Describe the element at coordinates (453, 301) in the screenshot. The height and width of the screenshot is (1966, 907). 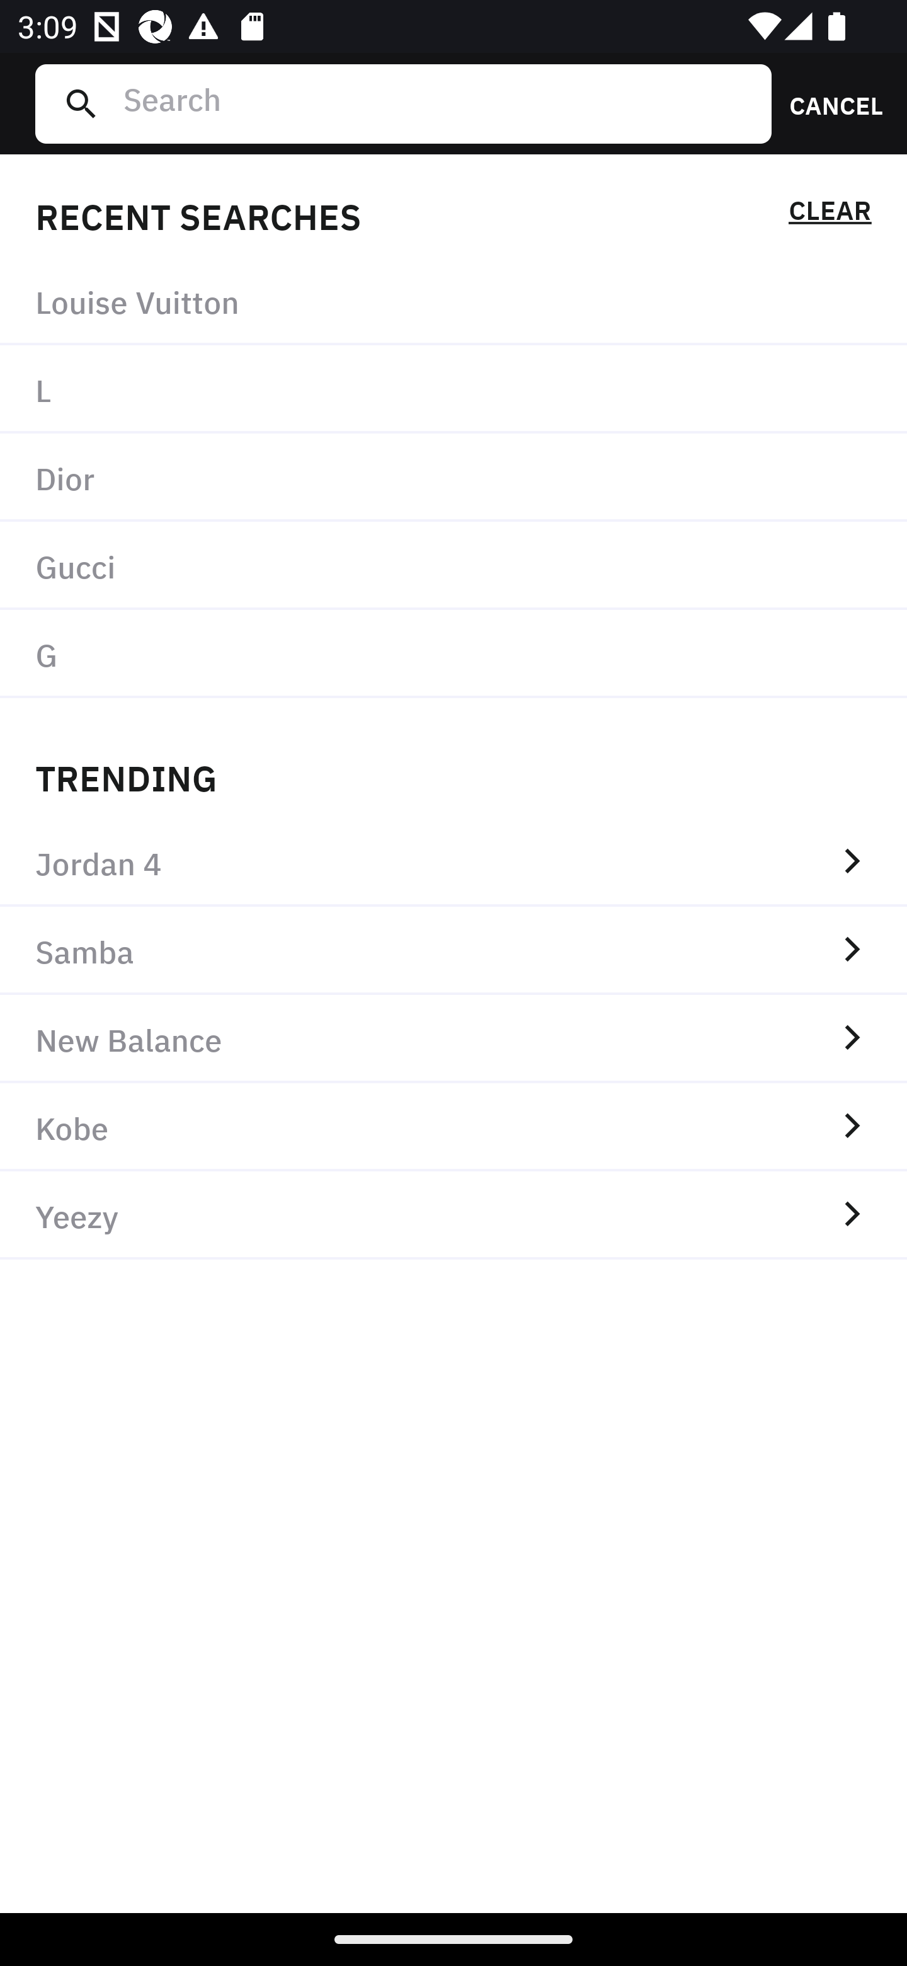
I see `Louise Vuitton` at that location.